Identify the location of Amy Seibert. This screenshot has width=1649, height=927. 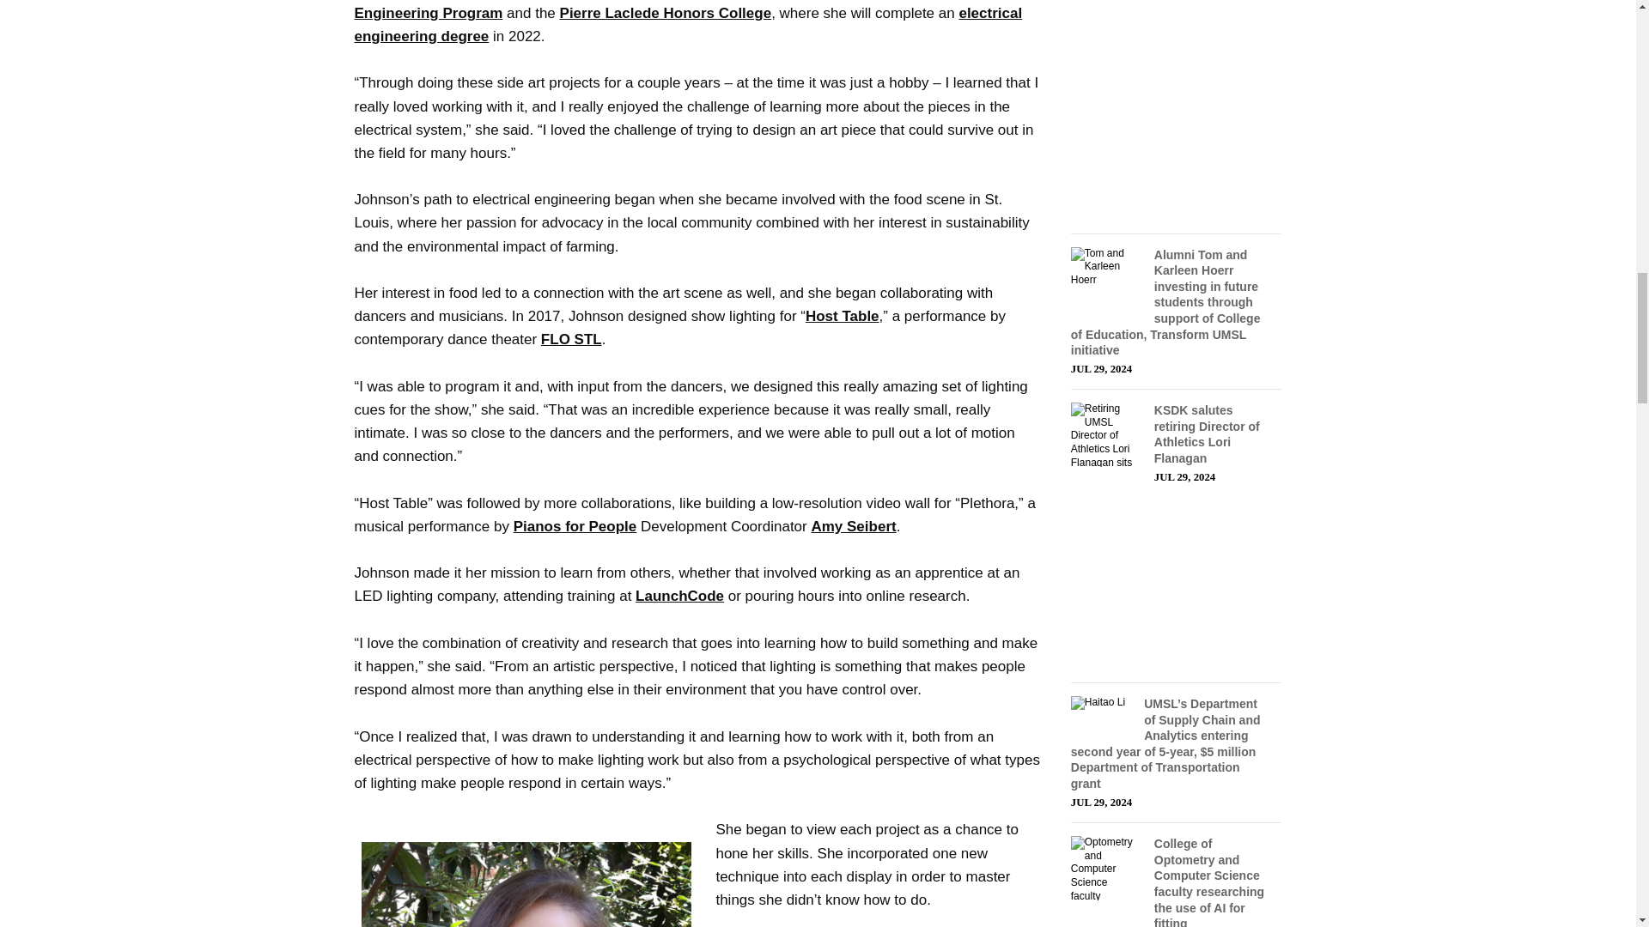
(853, 526).